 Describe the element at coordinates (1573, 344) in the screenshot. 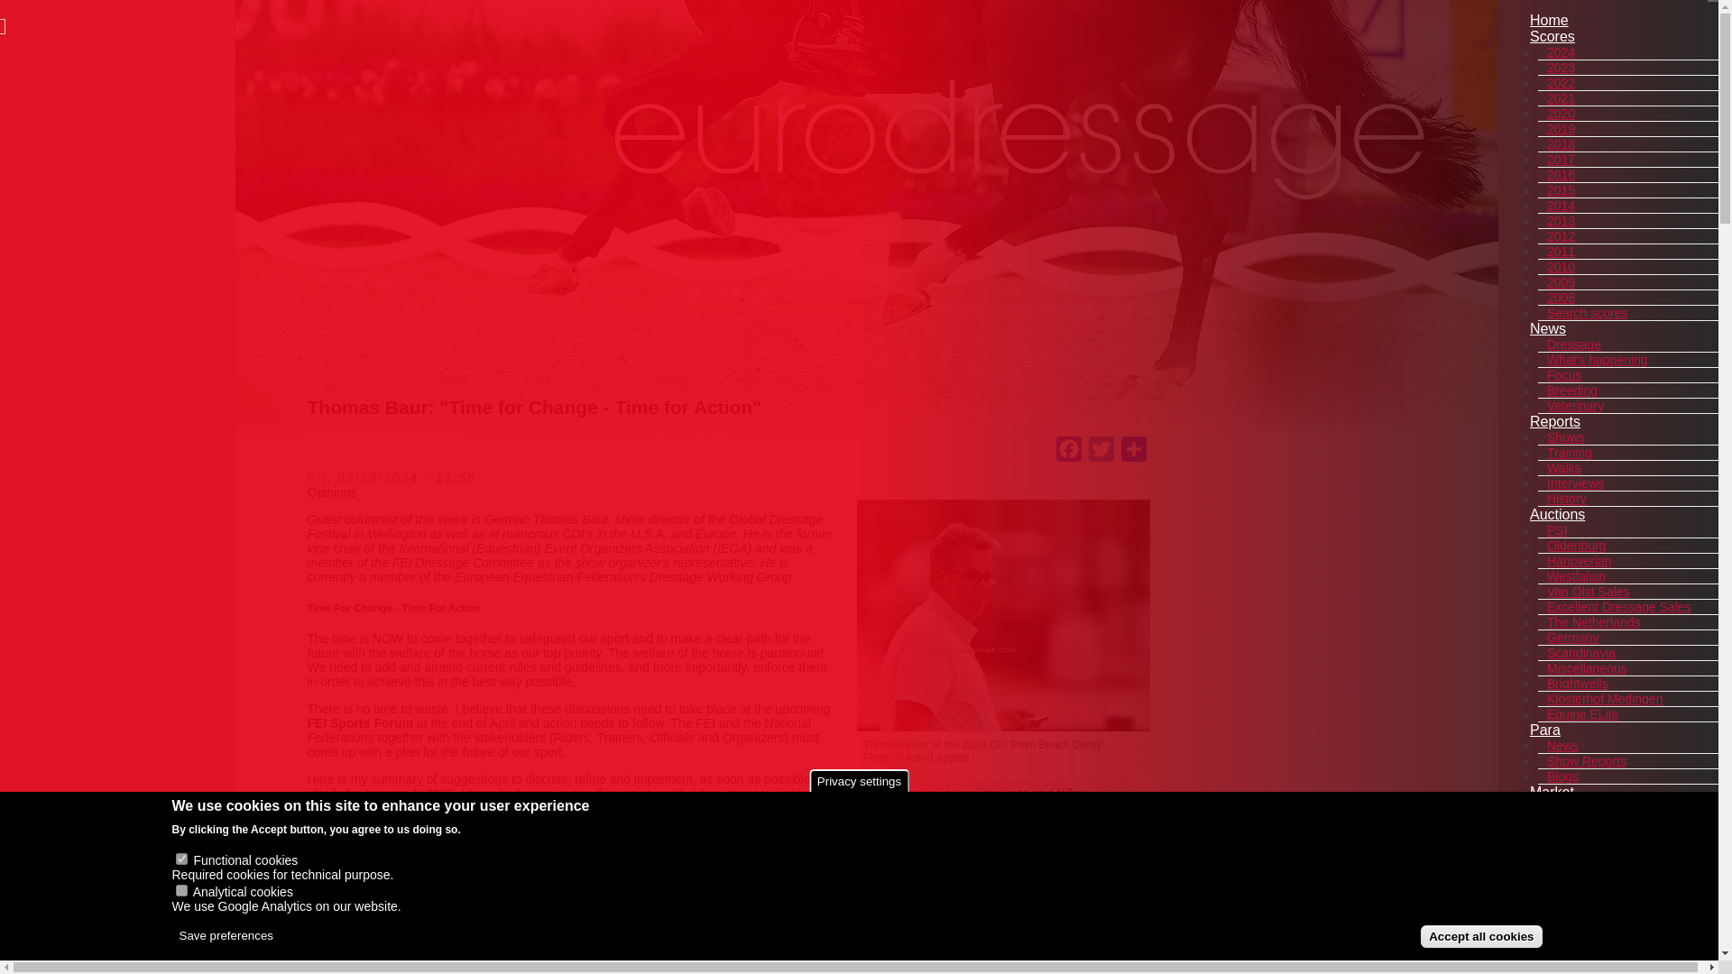

I see `Dressage` at that location.